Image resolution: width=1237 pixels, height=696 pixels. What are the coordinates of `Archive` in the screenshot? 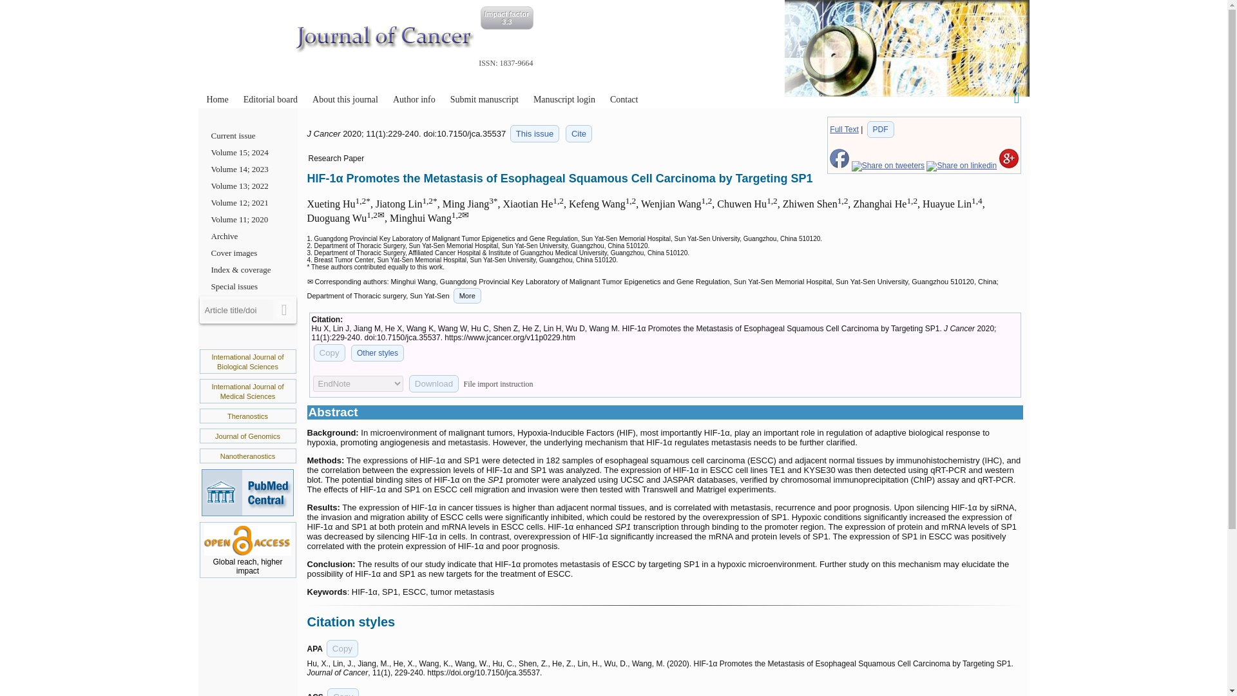 It's located at (247, 237).